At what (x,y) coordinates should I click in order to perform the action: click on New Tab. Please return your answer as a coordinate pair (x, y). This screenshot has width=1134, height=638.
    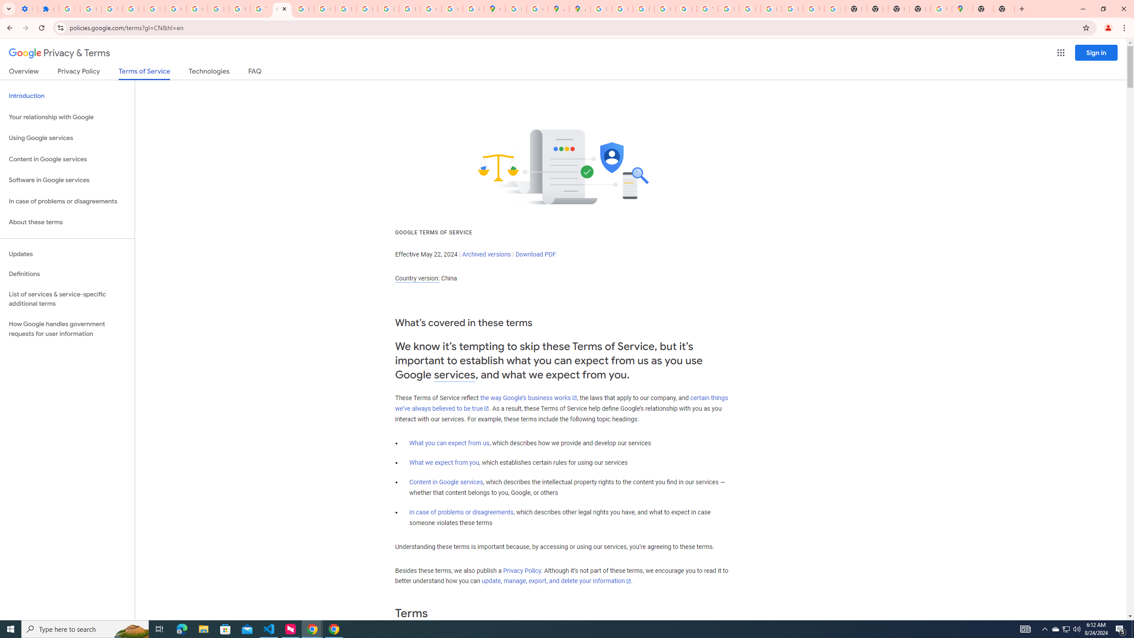
    Looking at the image, I should click on (1004, 9).